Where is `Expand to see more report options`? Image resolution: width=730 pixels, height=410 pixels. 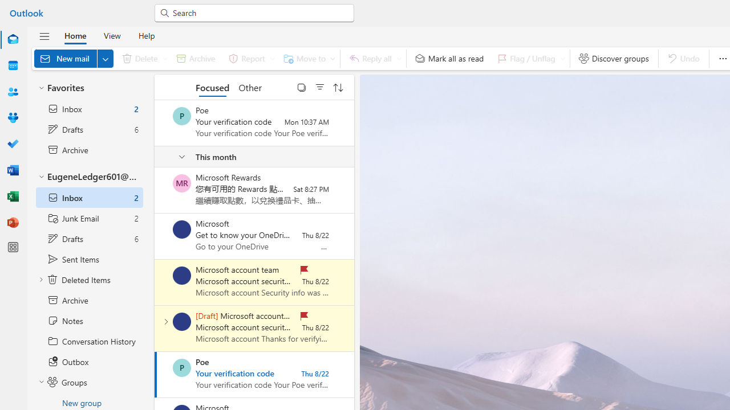
Expand to see more report options is located at coordinates (272, 58).